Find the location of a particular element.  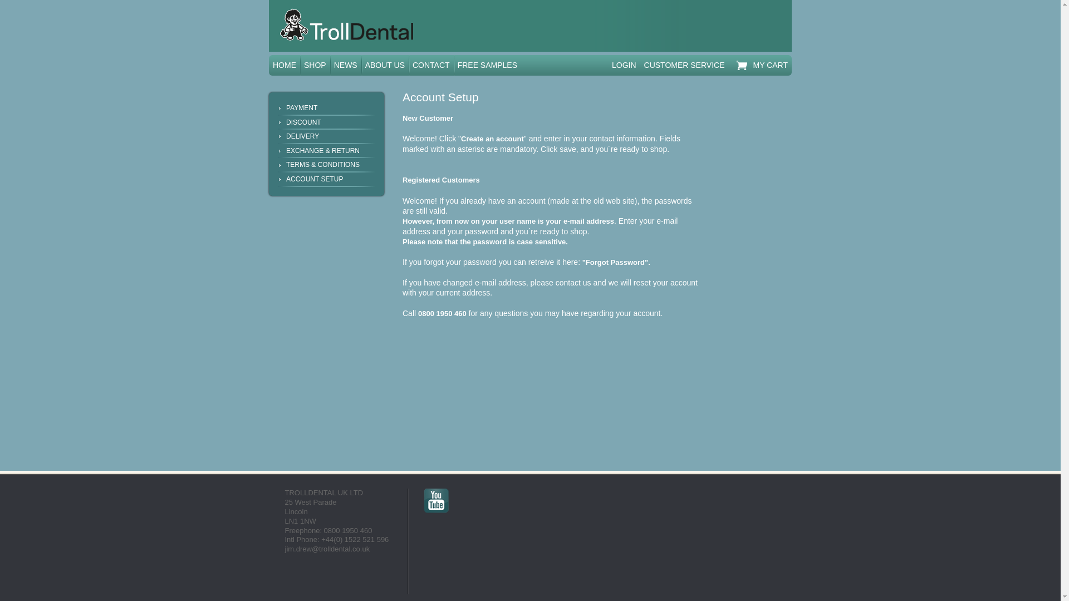

DISCOUNT is located at coordinates (331, 123).